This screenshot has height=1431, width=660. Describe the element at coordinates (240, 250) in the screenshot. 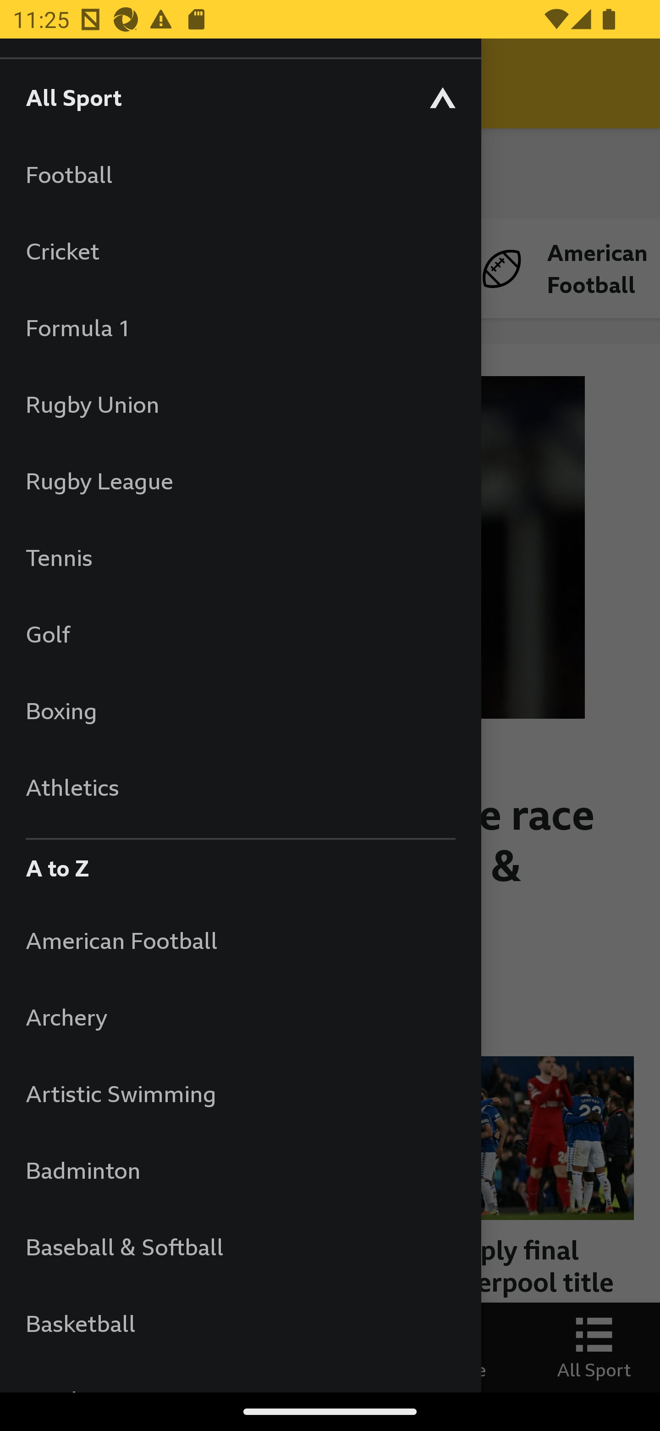

I see `Cricket` at that location.